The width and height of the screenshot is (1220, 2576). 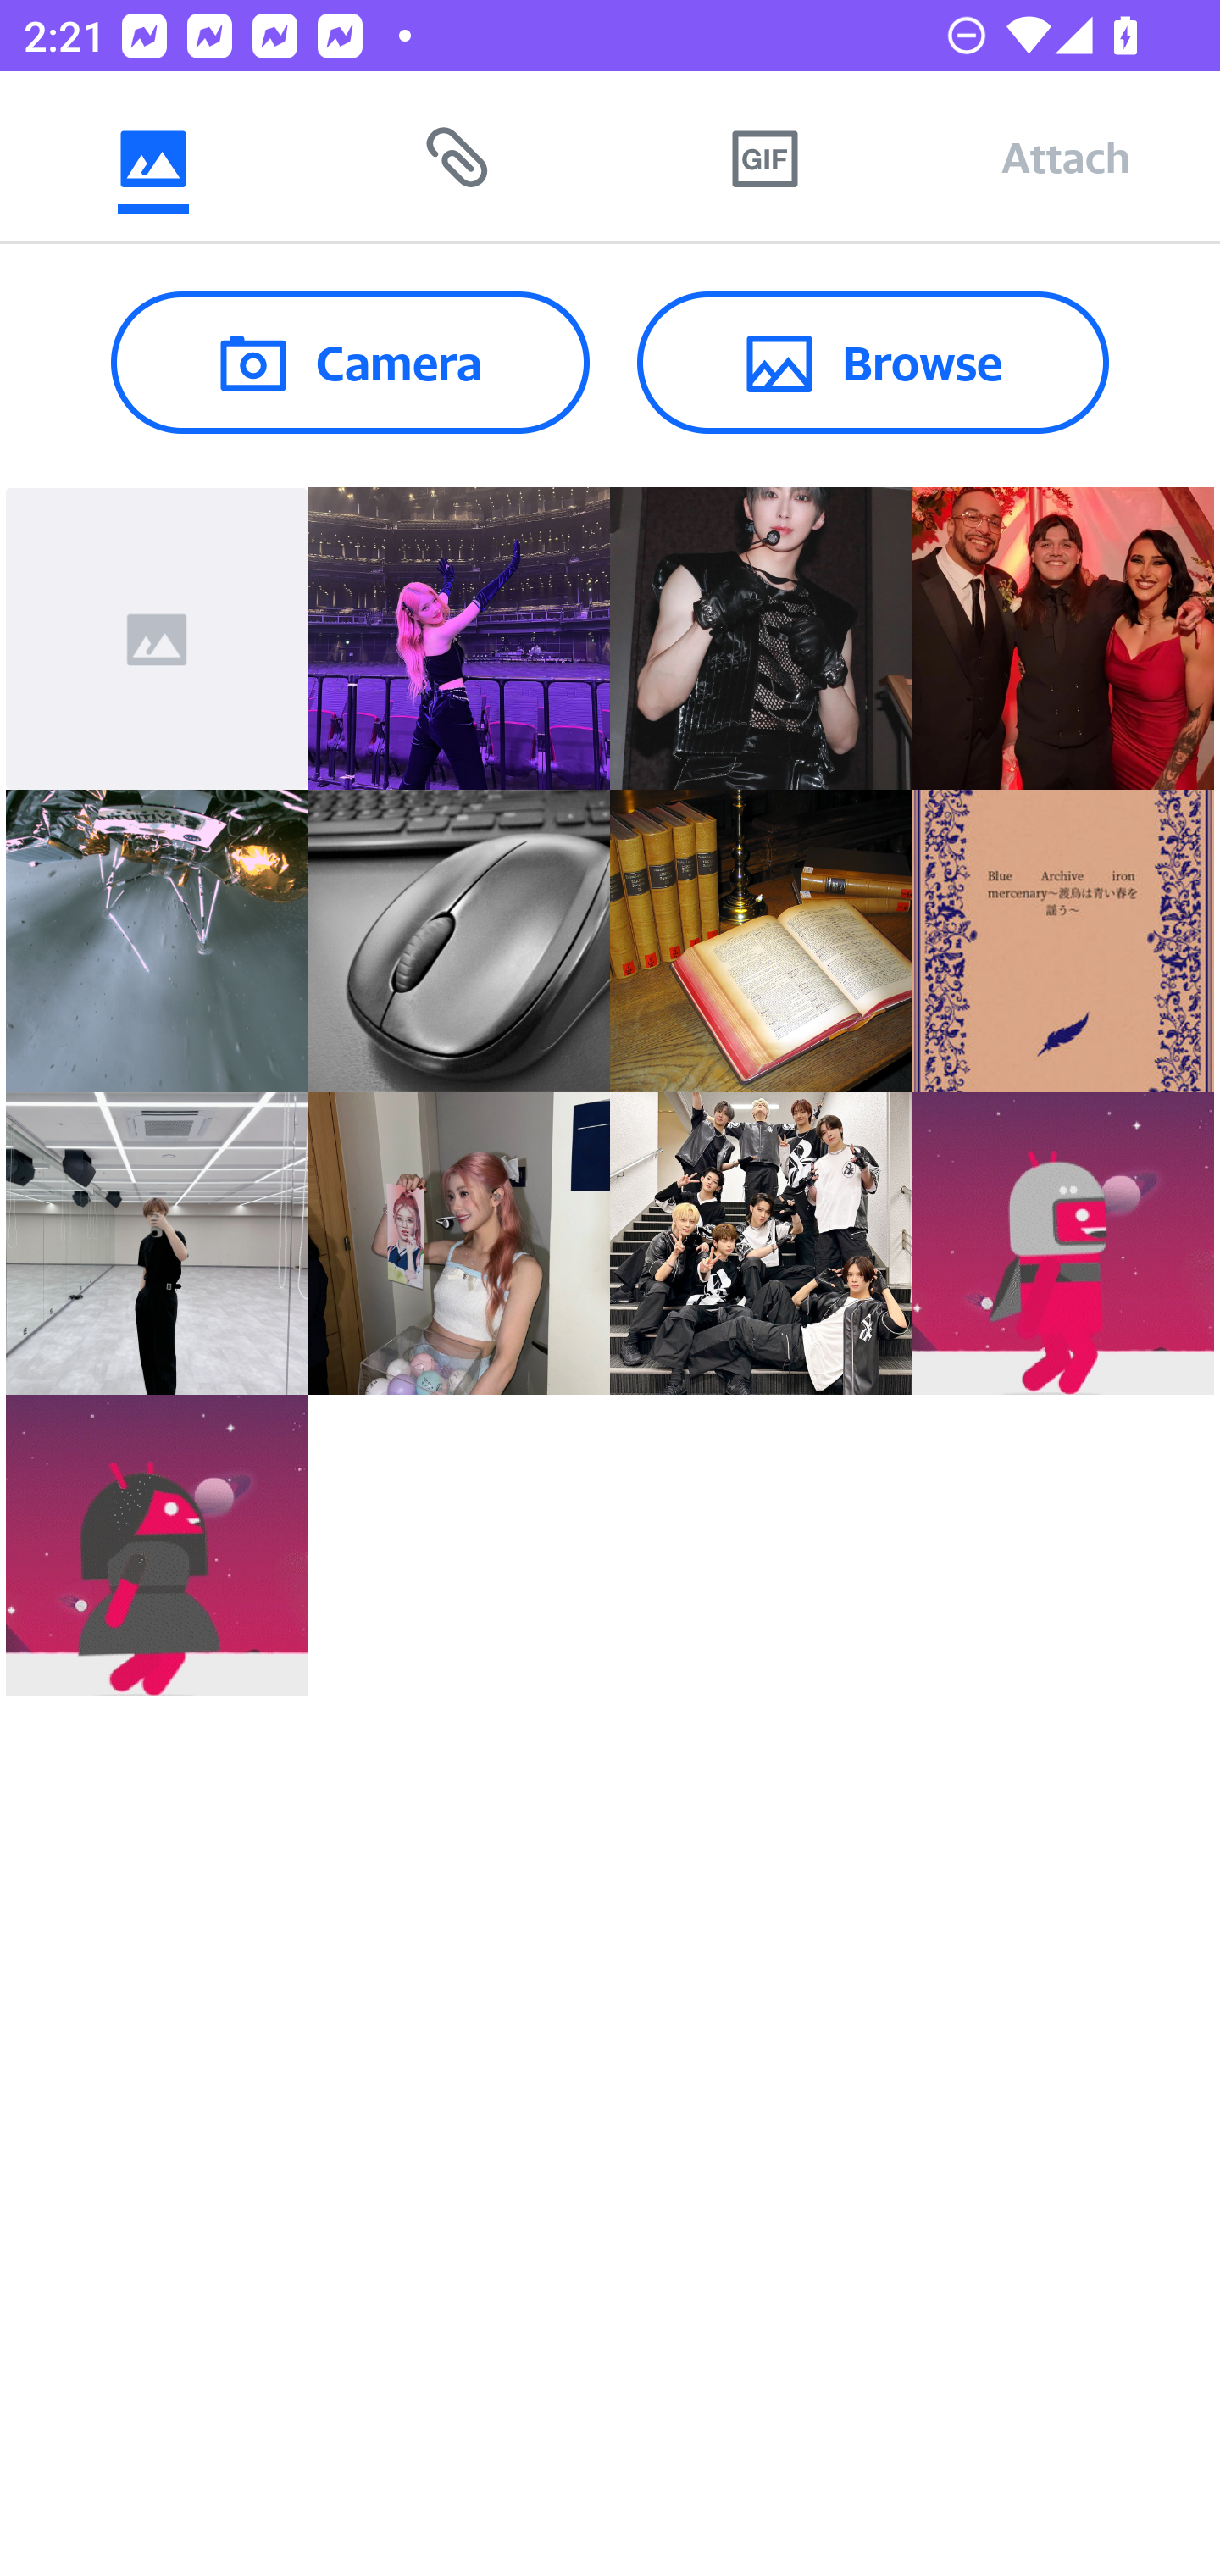 I want to click on Recent attachments from mail, so click(x=458, y=157).